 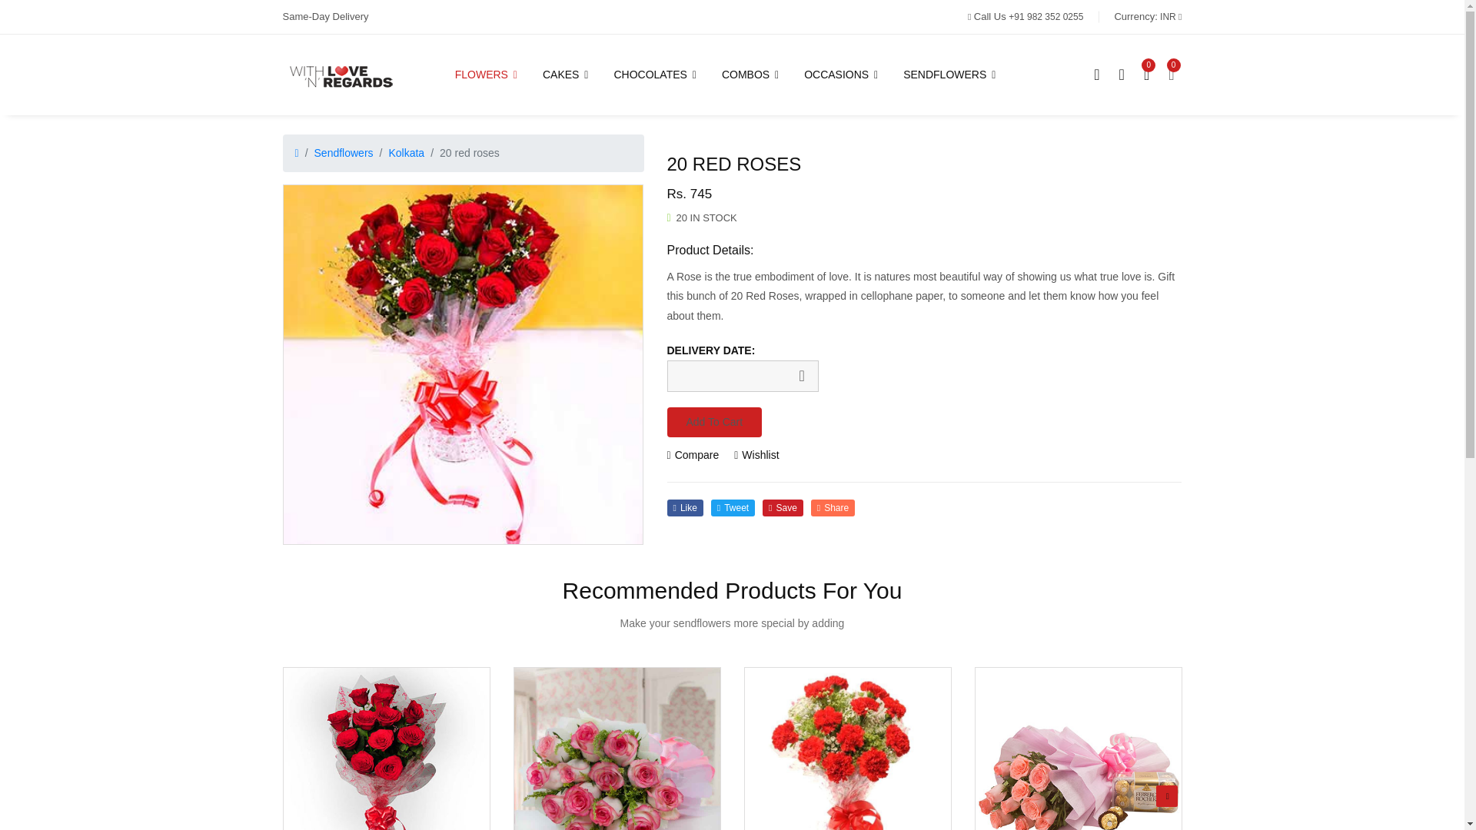 I want to click on Flowers, so click(x=493, y=75).